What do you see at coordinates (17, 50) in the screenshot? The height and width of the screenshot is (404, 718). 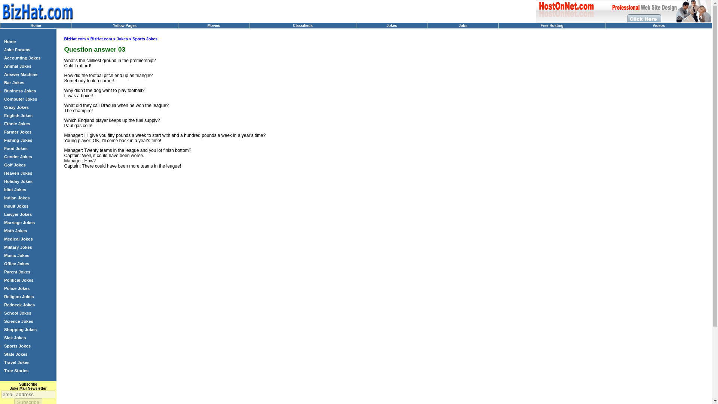 I see `Joke Forums` at bounding box center [17, 50].